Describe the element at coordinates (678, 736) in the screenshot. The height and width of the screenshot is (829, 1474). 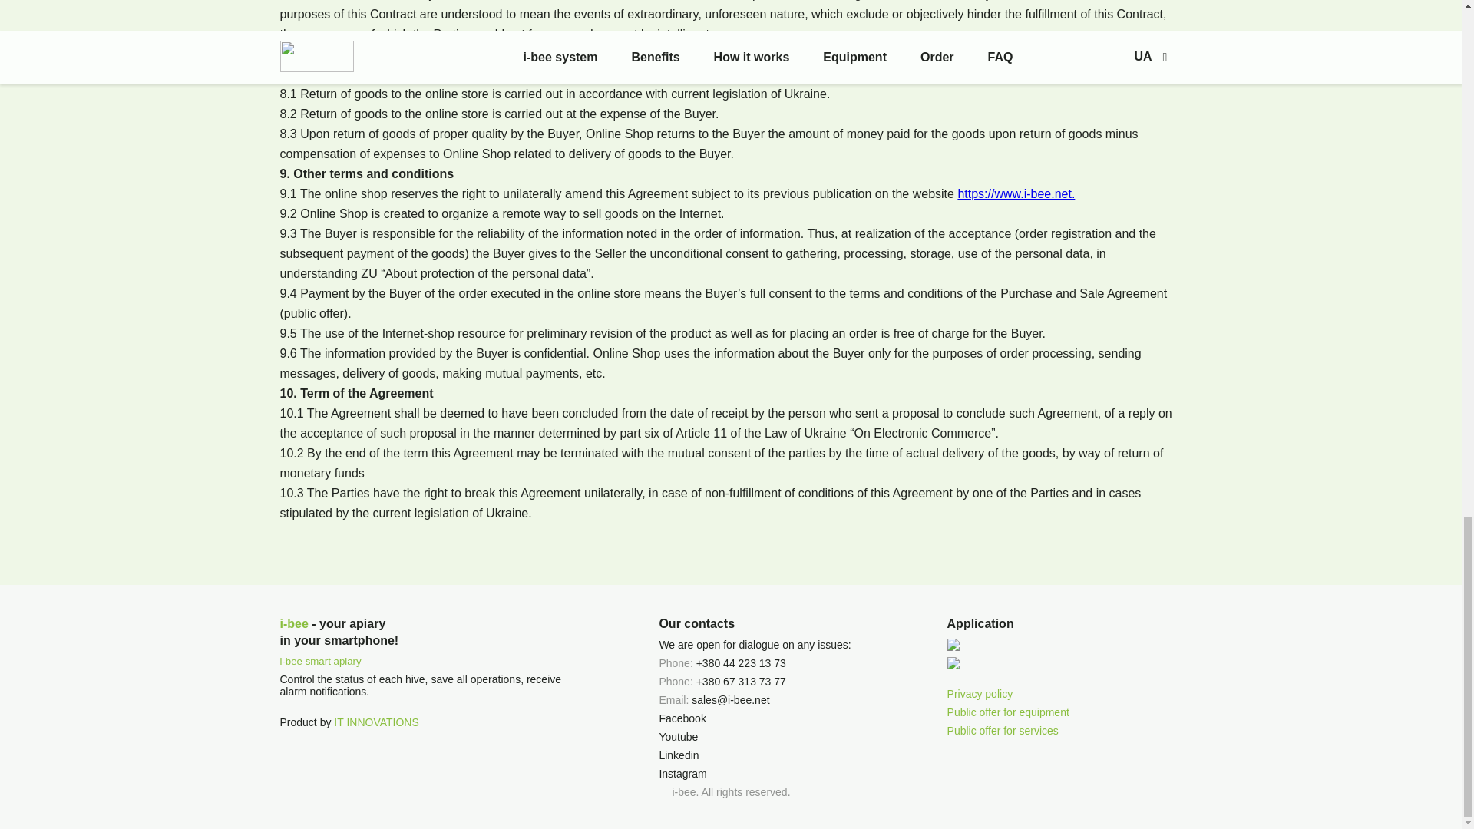
I see `Youtube` at that location.